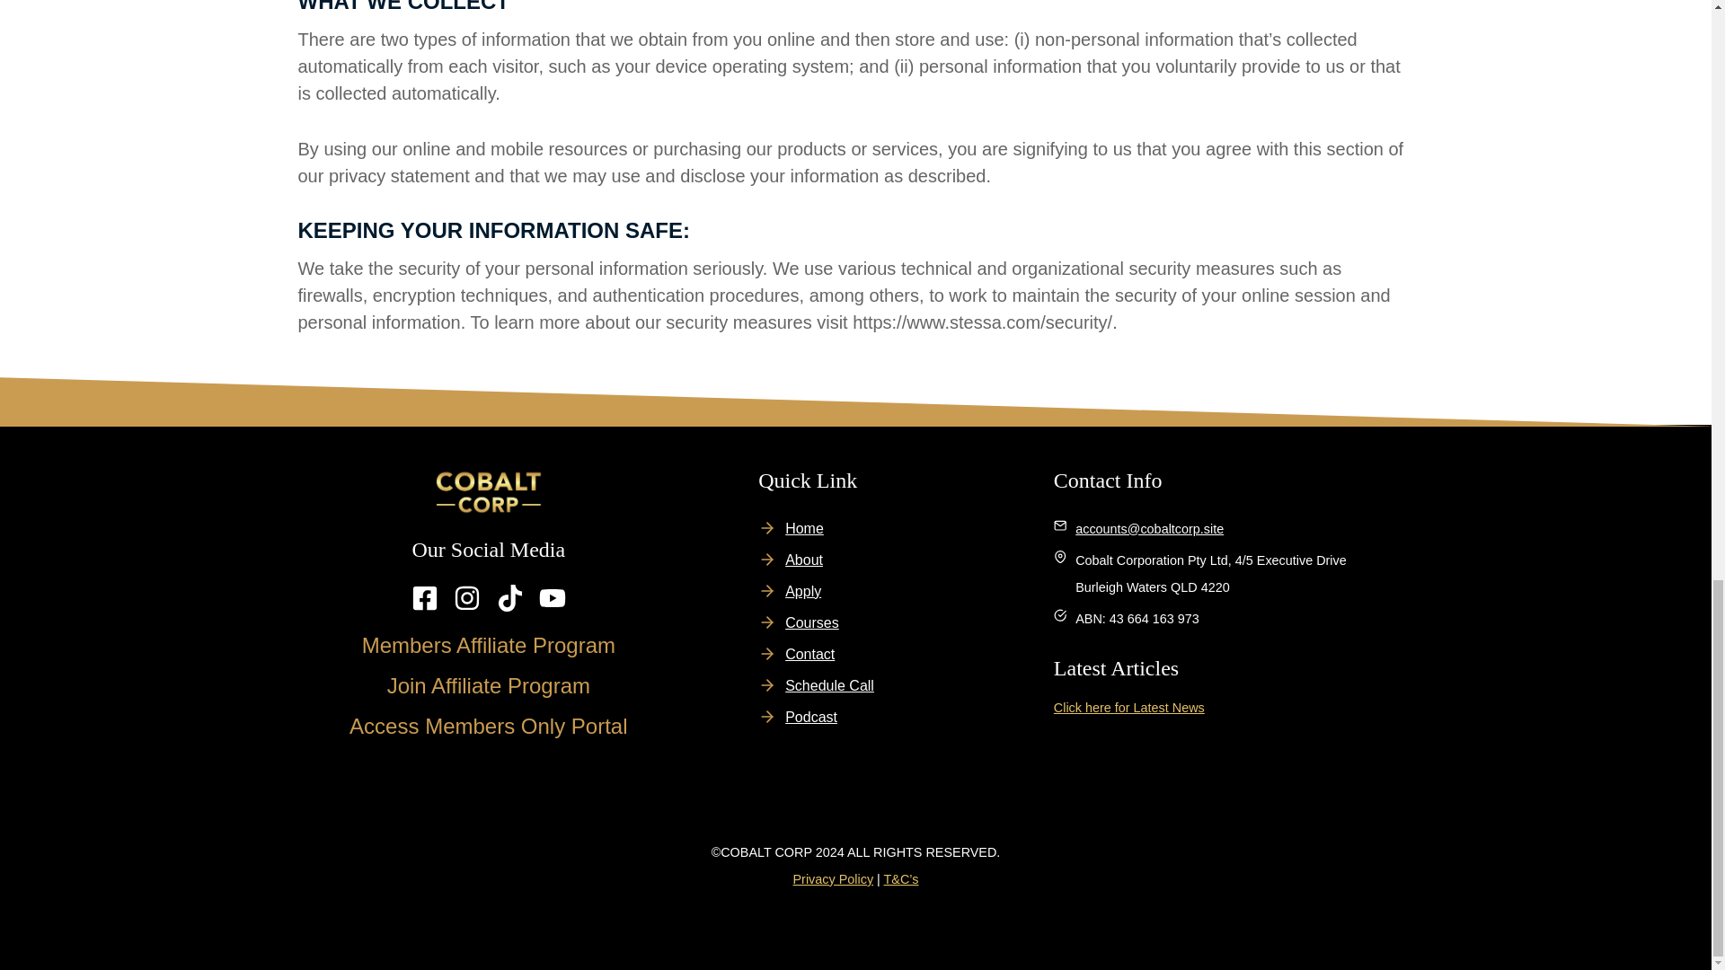 The height and width of the screenshot is (970, 1725). What do you see at coordinates (488, 684) in the screenshot?
I see `Join Affiliate Program` at bounding box center [488, 684].